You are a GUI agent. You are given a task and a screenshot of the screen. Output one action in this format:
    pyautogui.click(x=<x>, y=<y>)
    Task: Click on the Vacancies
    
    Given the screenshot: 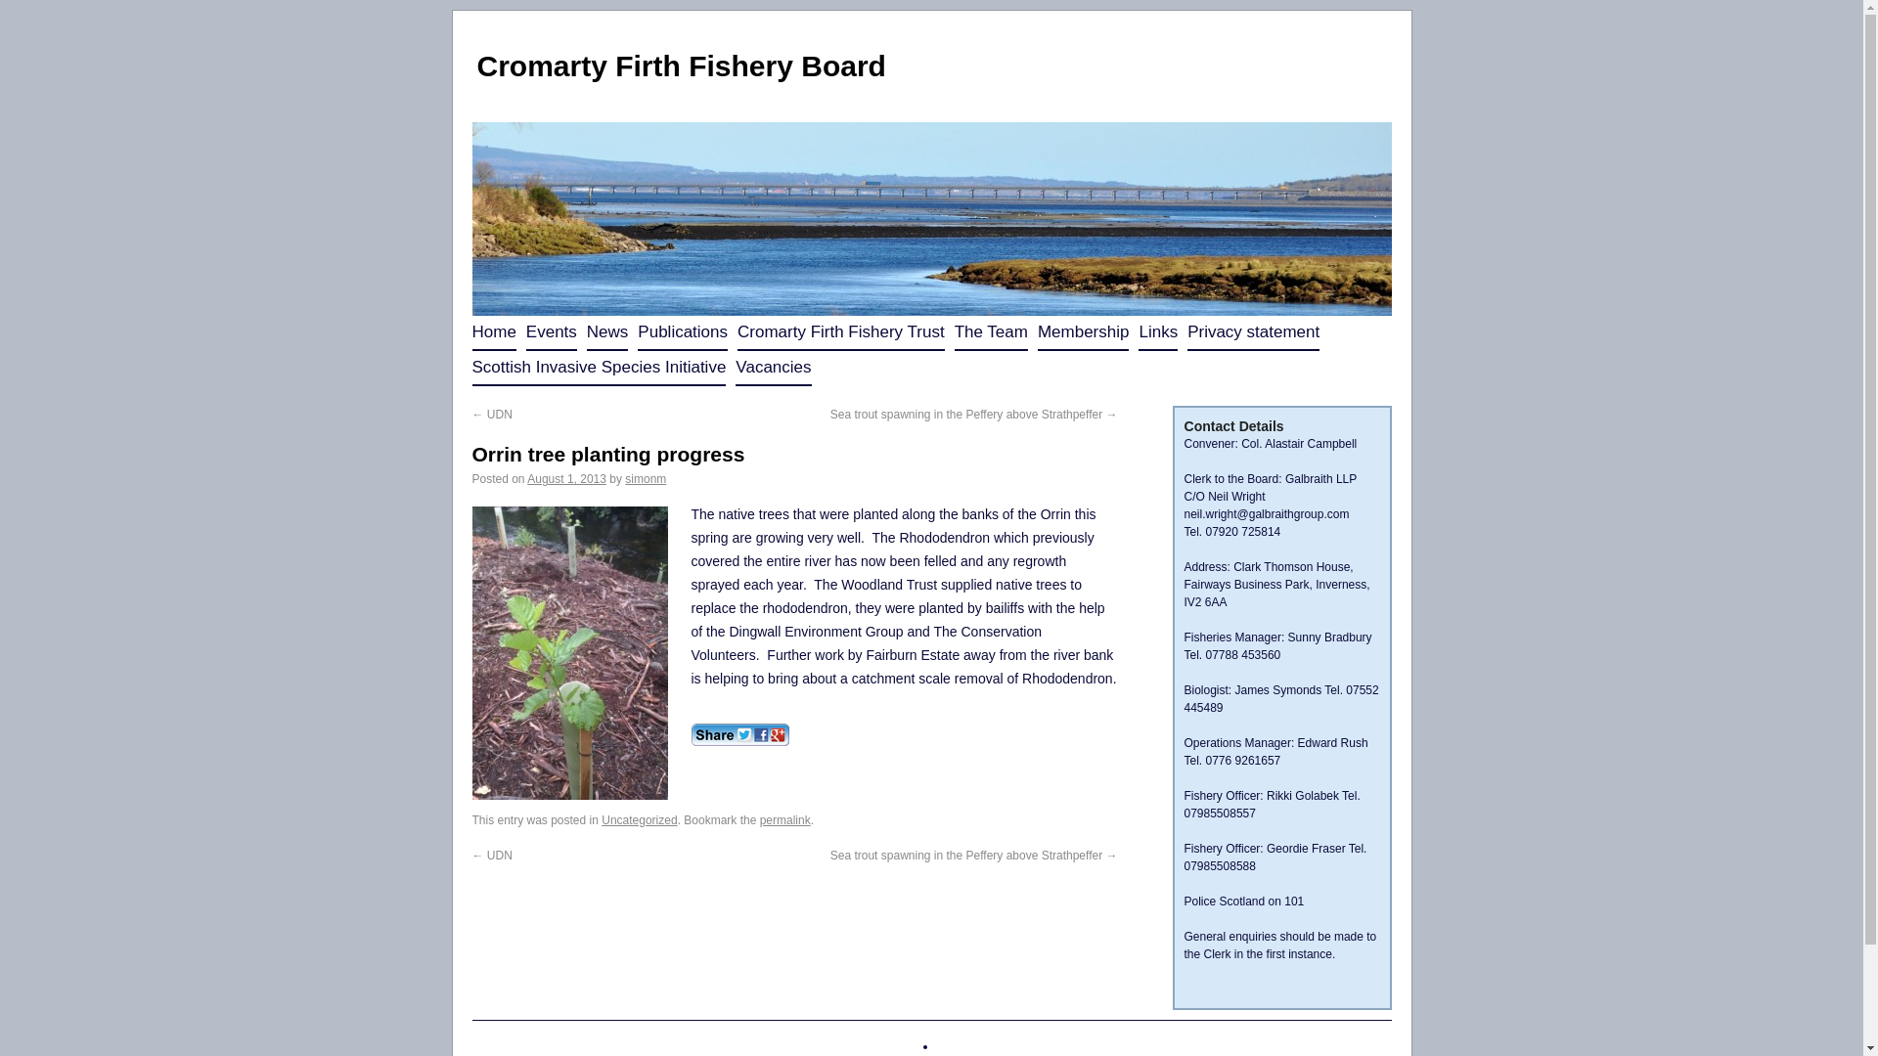 What is the action you would take?
    pyautogui.click(x=773, y=368)
    